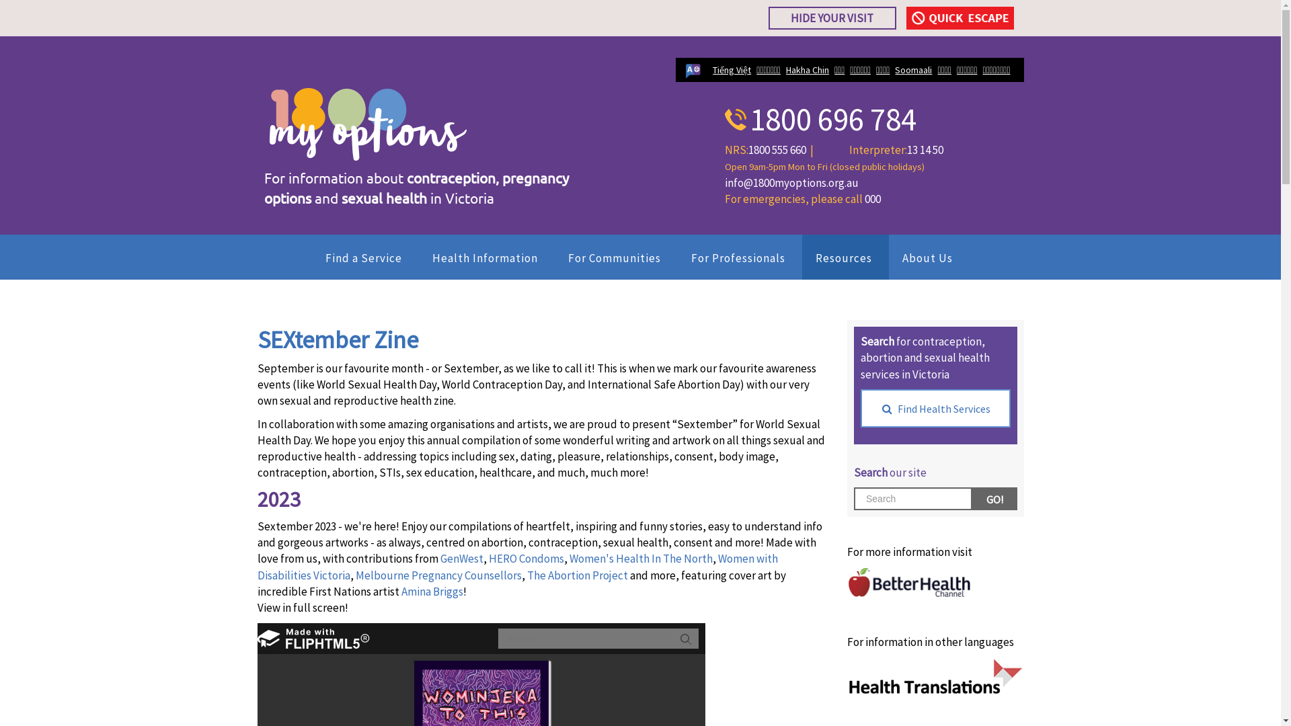 The height and width of the screenshot is (726, 1291). Describe the element at coordinates (913, 70) in the screenshot. I see `Soomaali` at that location.